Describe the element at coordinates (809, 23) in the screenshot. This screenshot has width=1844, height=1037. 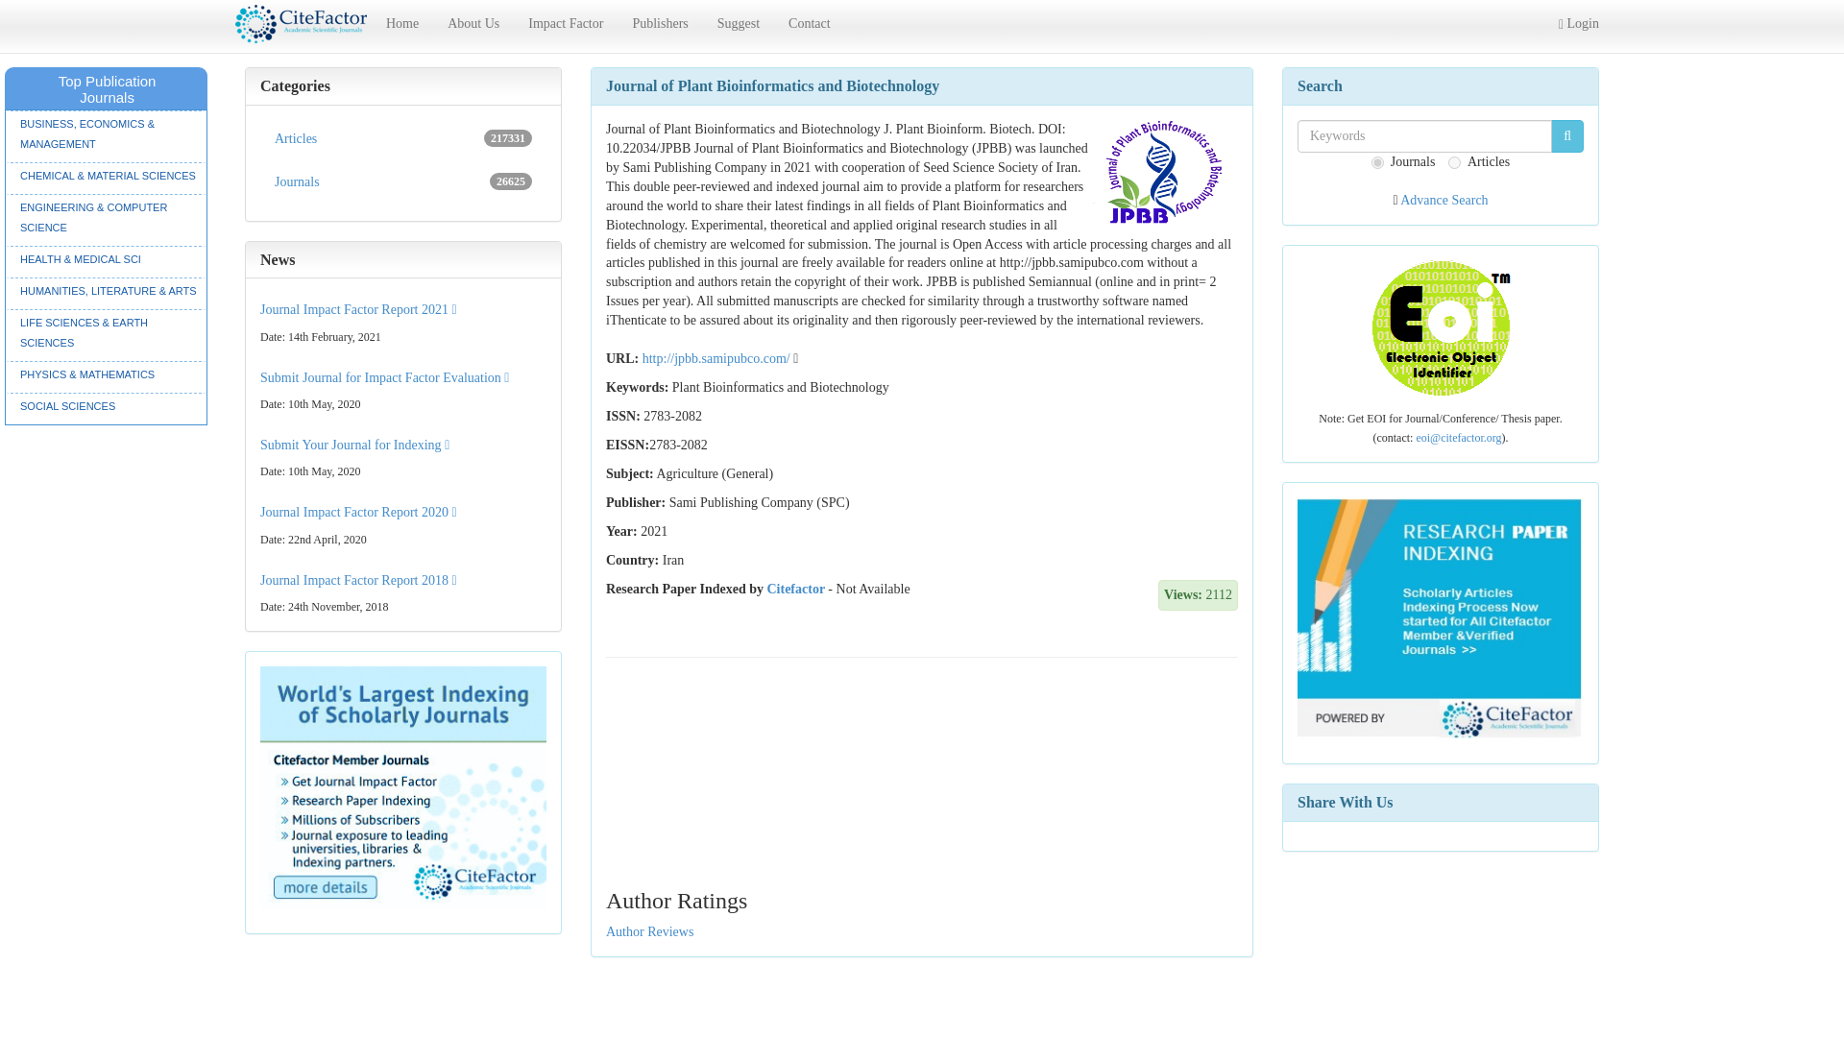
I see `Journal Impact Factor Report 2021` at that location.